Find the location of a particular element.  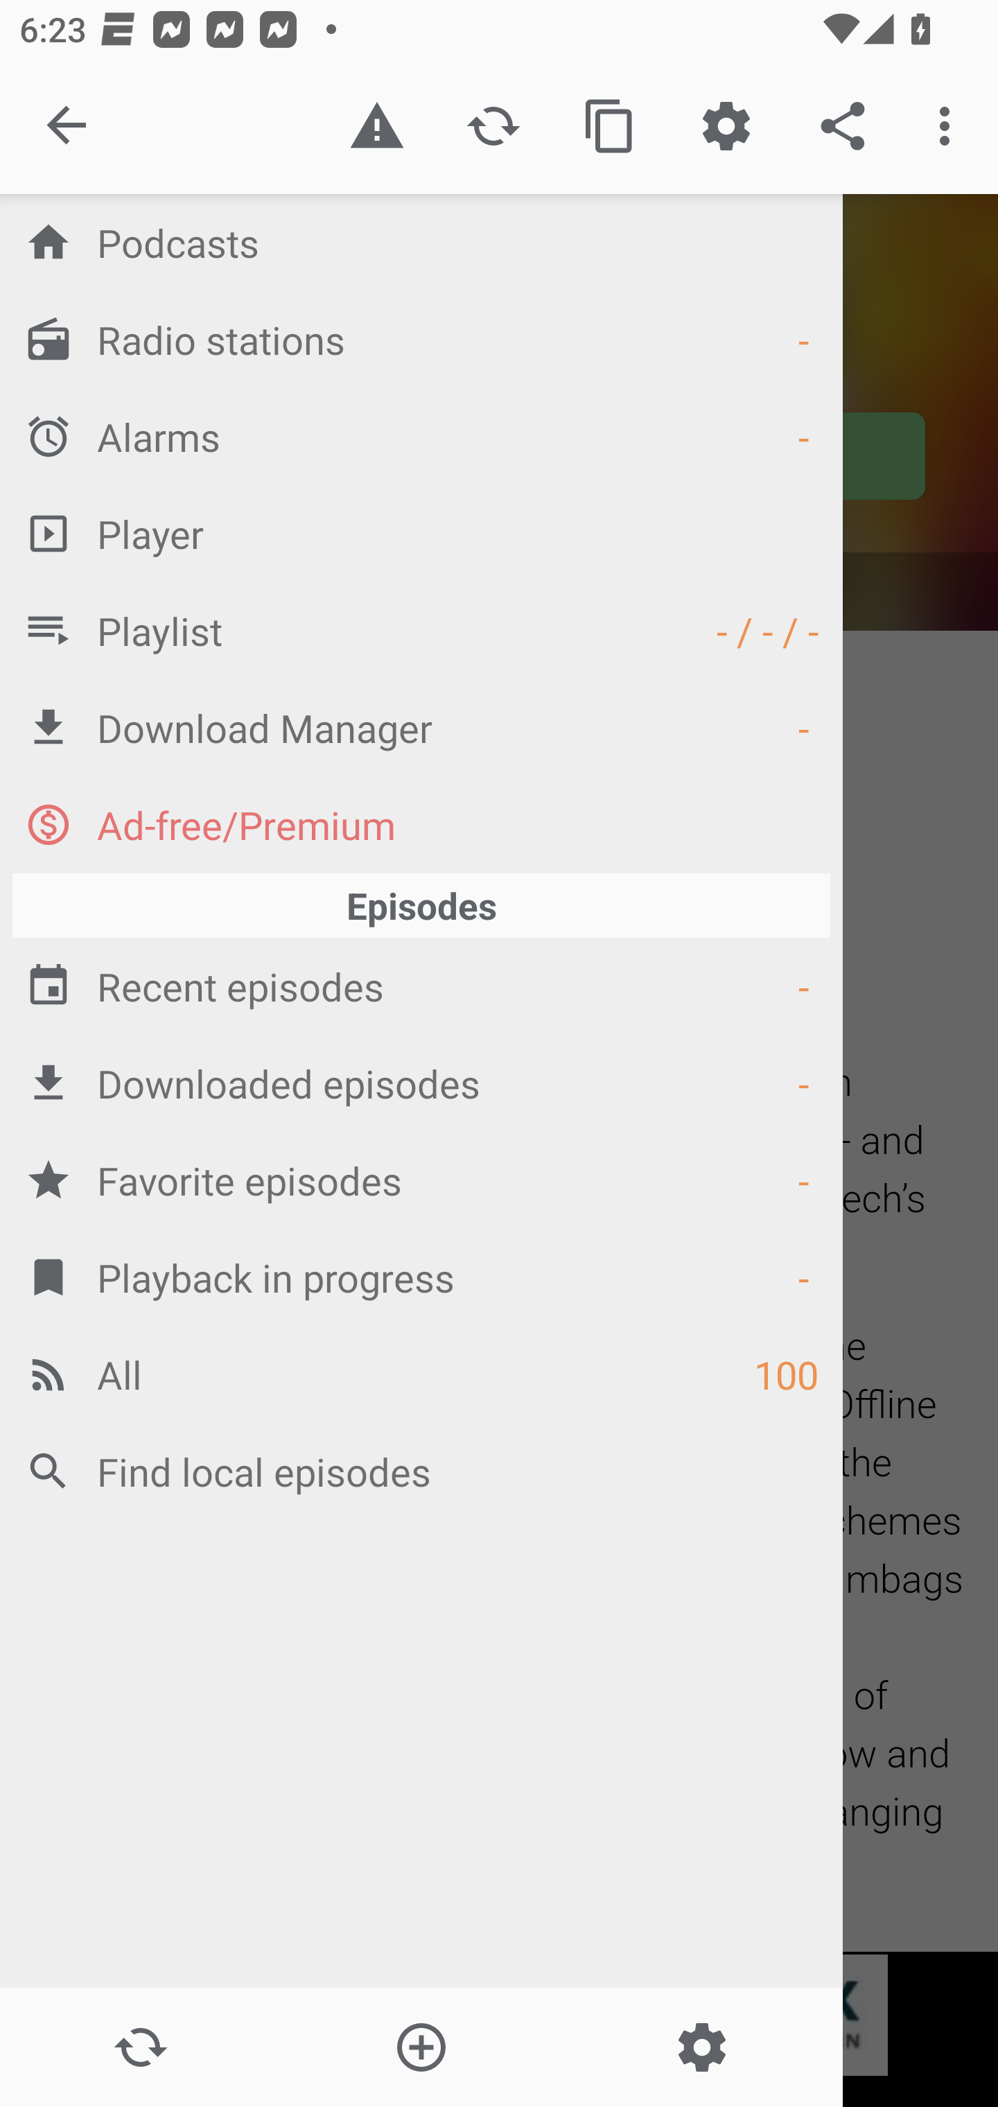

Alarms  -  is located at coordinates (421, 436).